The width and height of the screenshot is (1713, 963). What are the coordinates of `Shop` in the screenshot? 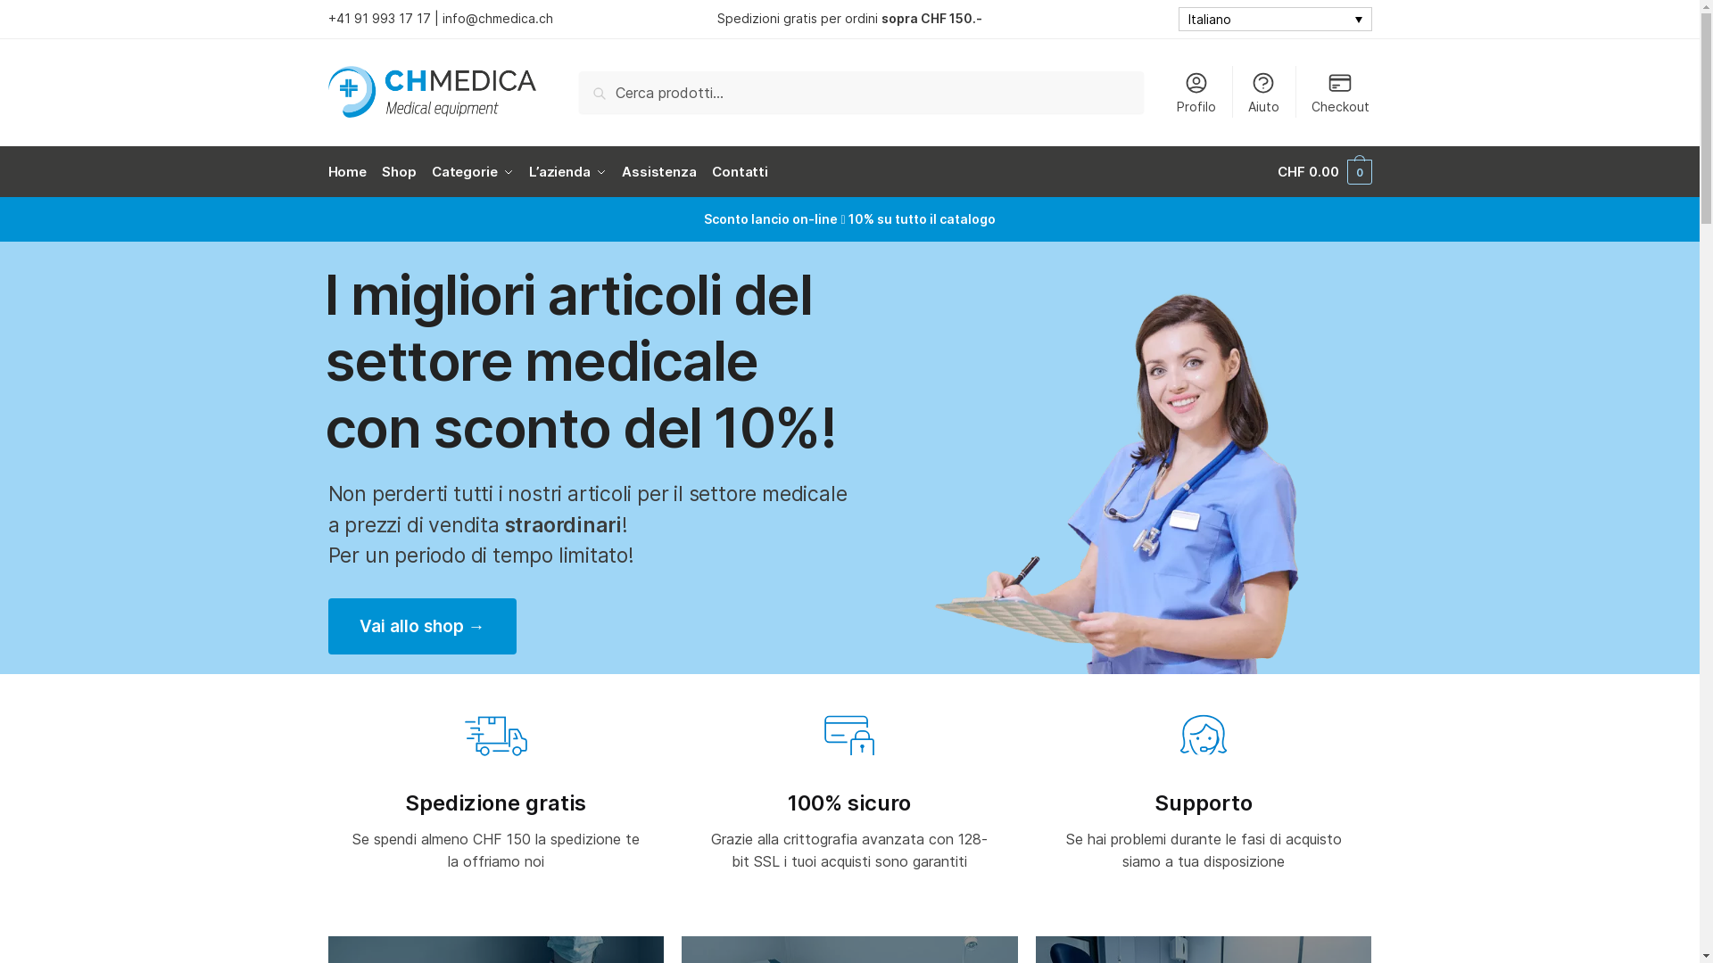 It's located at (400, 172).